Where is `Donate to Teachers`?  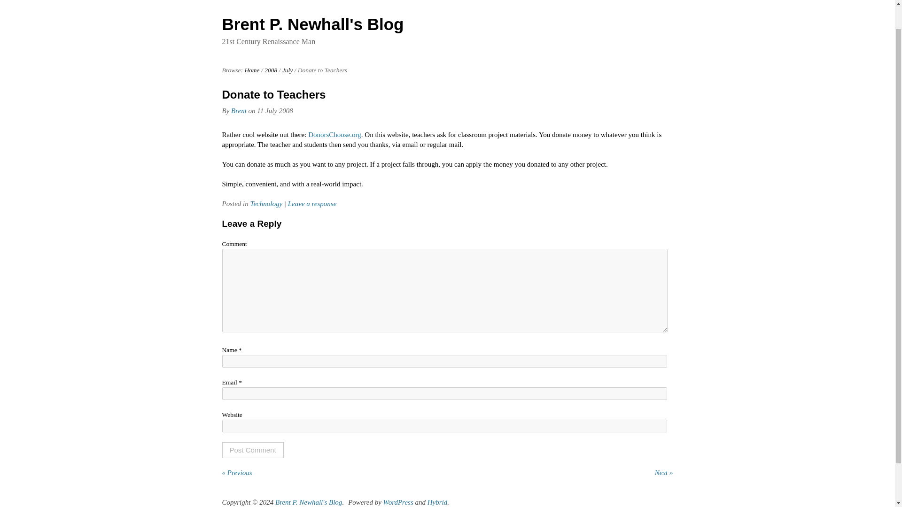 Donate to Teachers is located at coordinates (273, 94).